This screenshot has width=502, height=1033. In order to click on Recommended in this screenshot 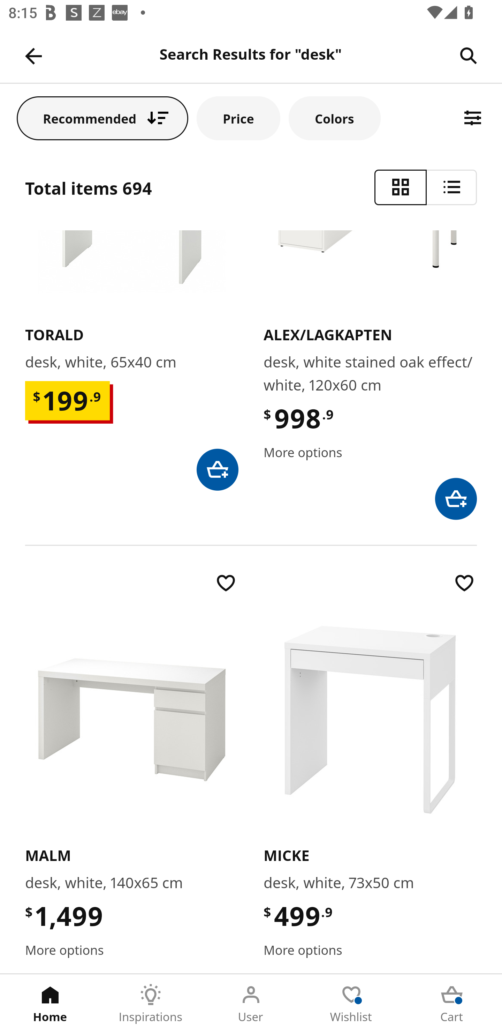, I will do `click(102, 118)`.